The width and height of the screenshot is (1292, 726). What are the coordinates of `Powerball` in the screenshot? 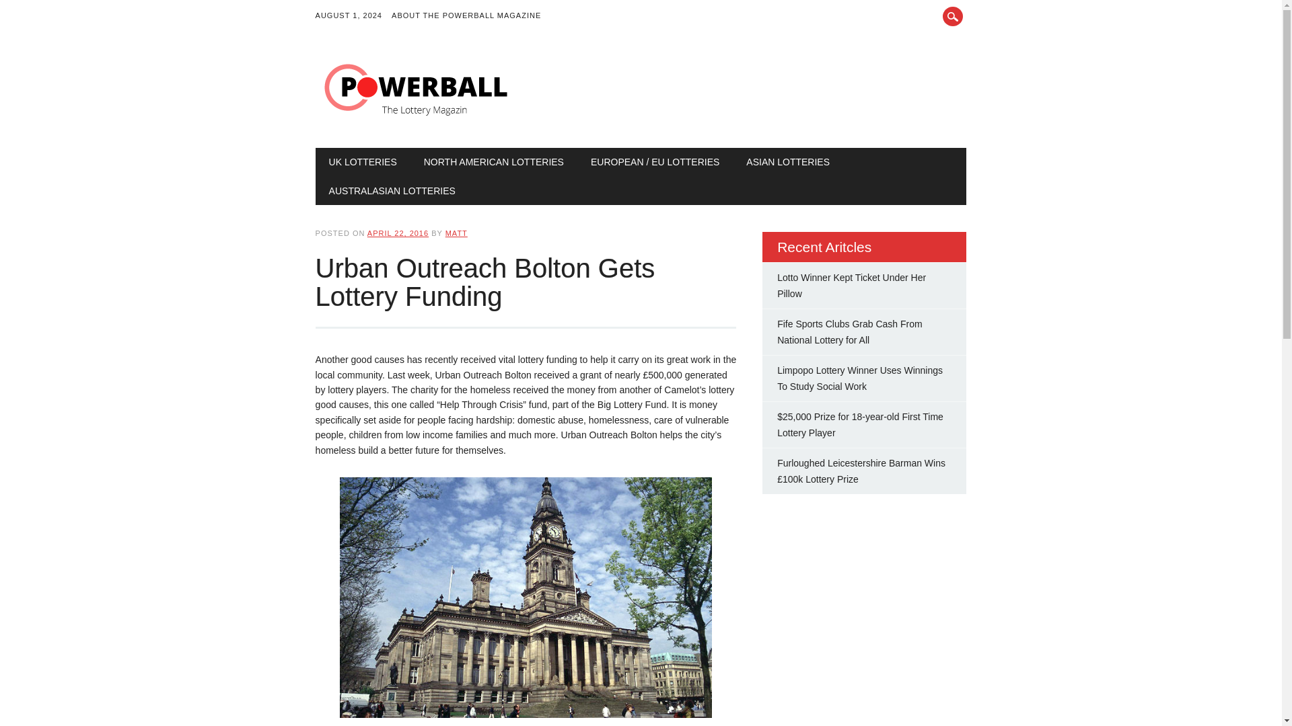 It's located at (416, 120).